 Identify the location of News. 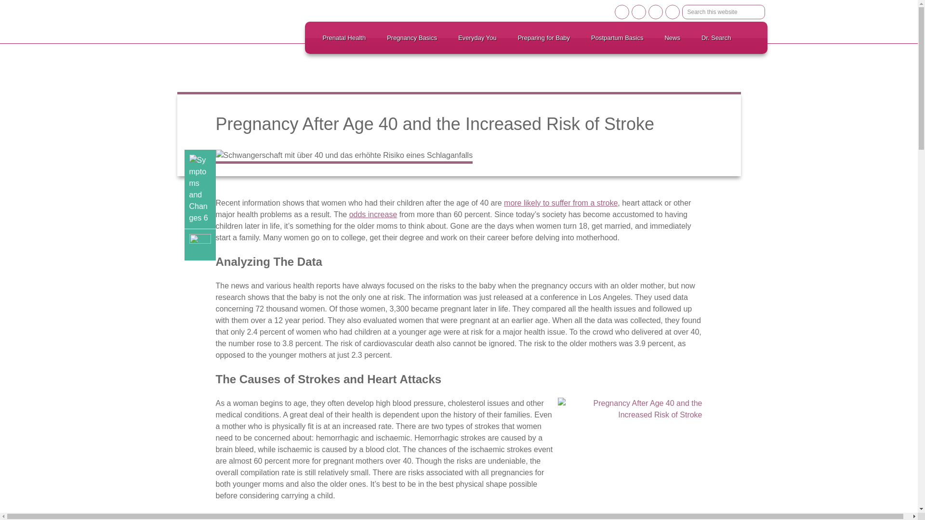
(673, 38).